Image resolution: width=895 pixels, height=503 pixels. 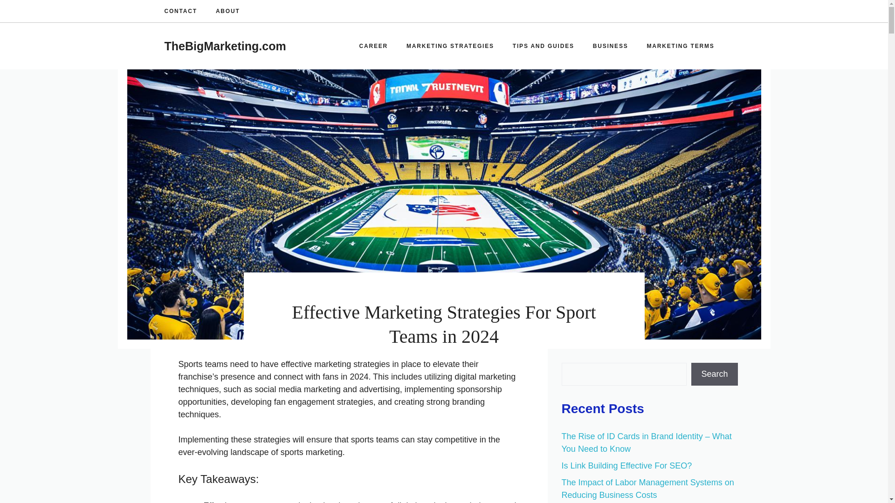 What do you see at coordinates (681, 46) in the screenshot?
I see `MARKETING TERMS` at bounding box center [681, 46].